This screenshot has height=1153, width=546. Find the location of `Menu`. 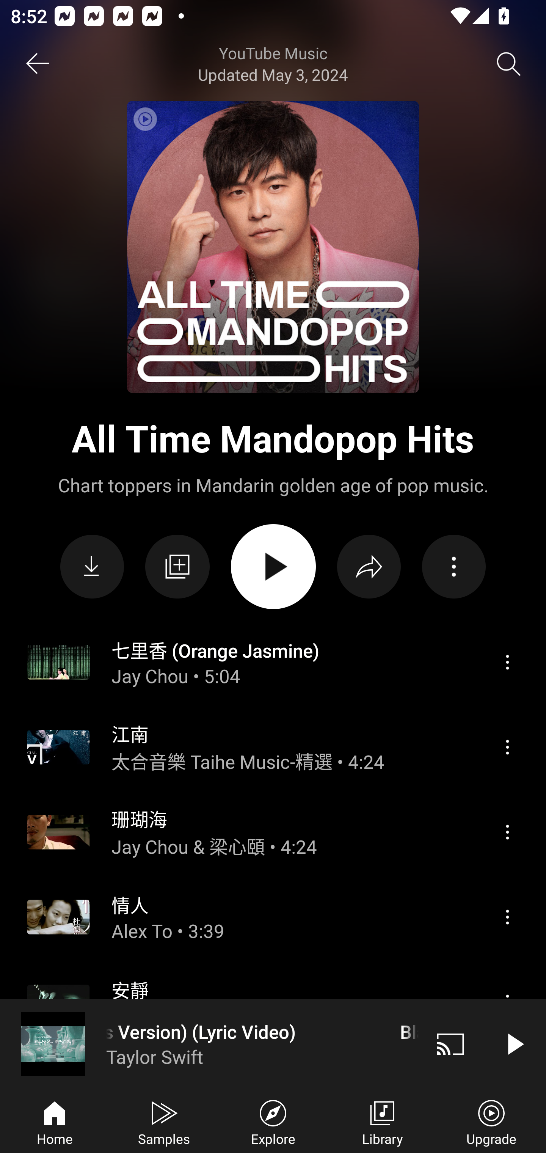

Menu is located at coordinates (507, 747).